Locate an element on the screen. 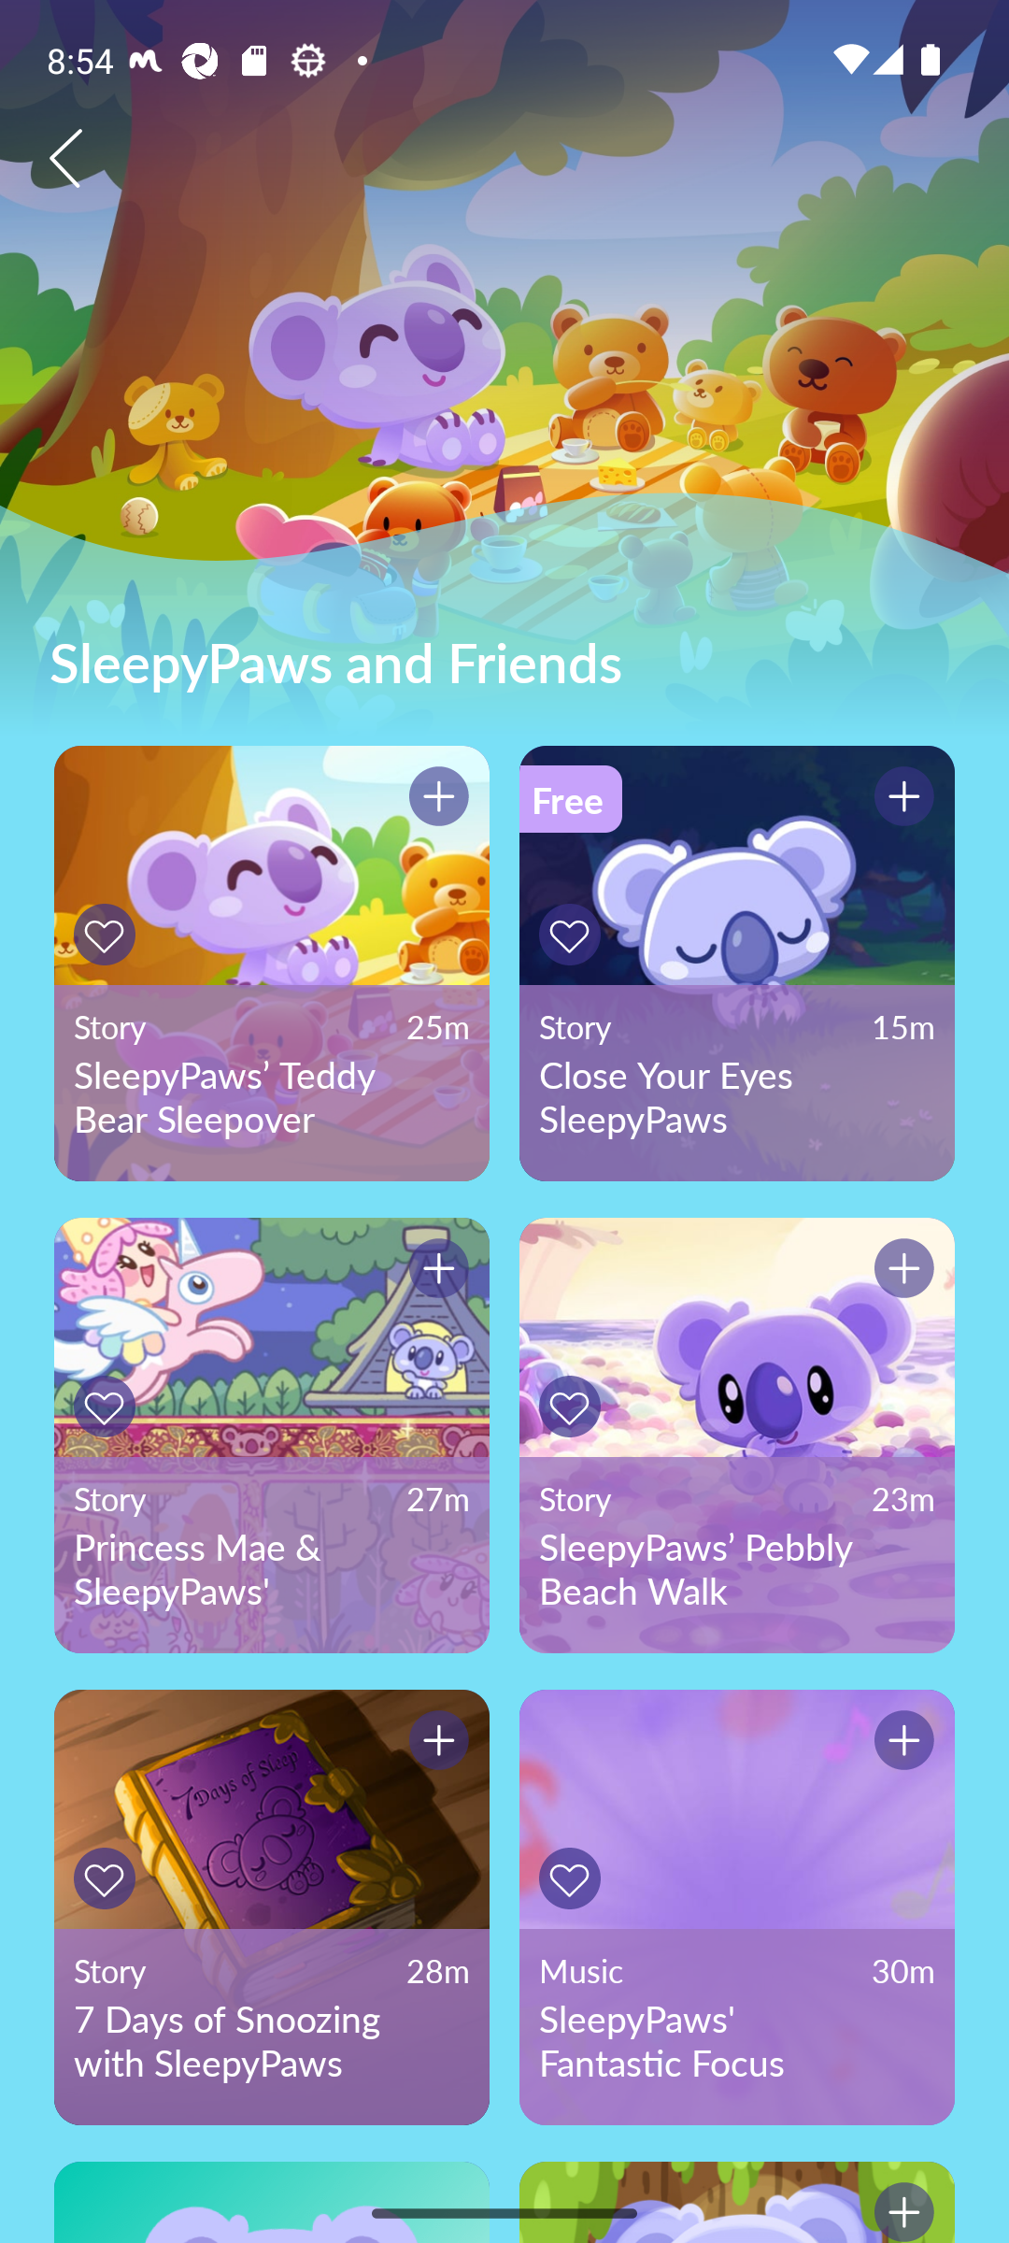 The width and height of the screenshot is (1009, 2243). Button is located at coordinates (108, 1879).